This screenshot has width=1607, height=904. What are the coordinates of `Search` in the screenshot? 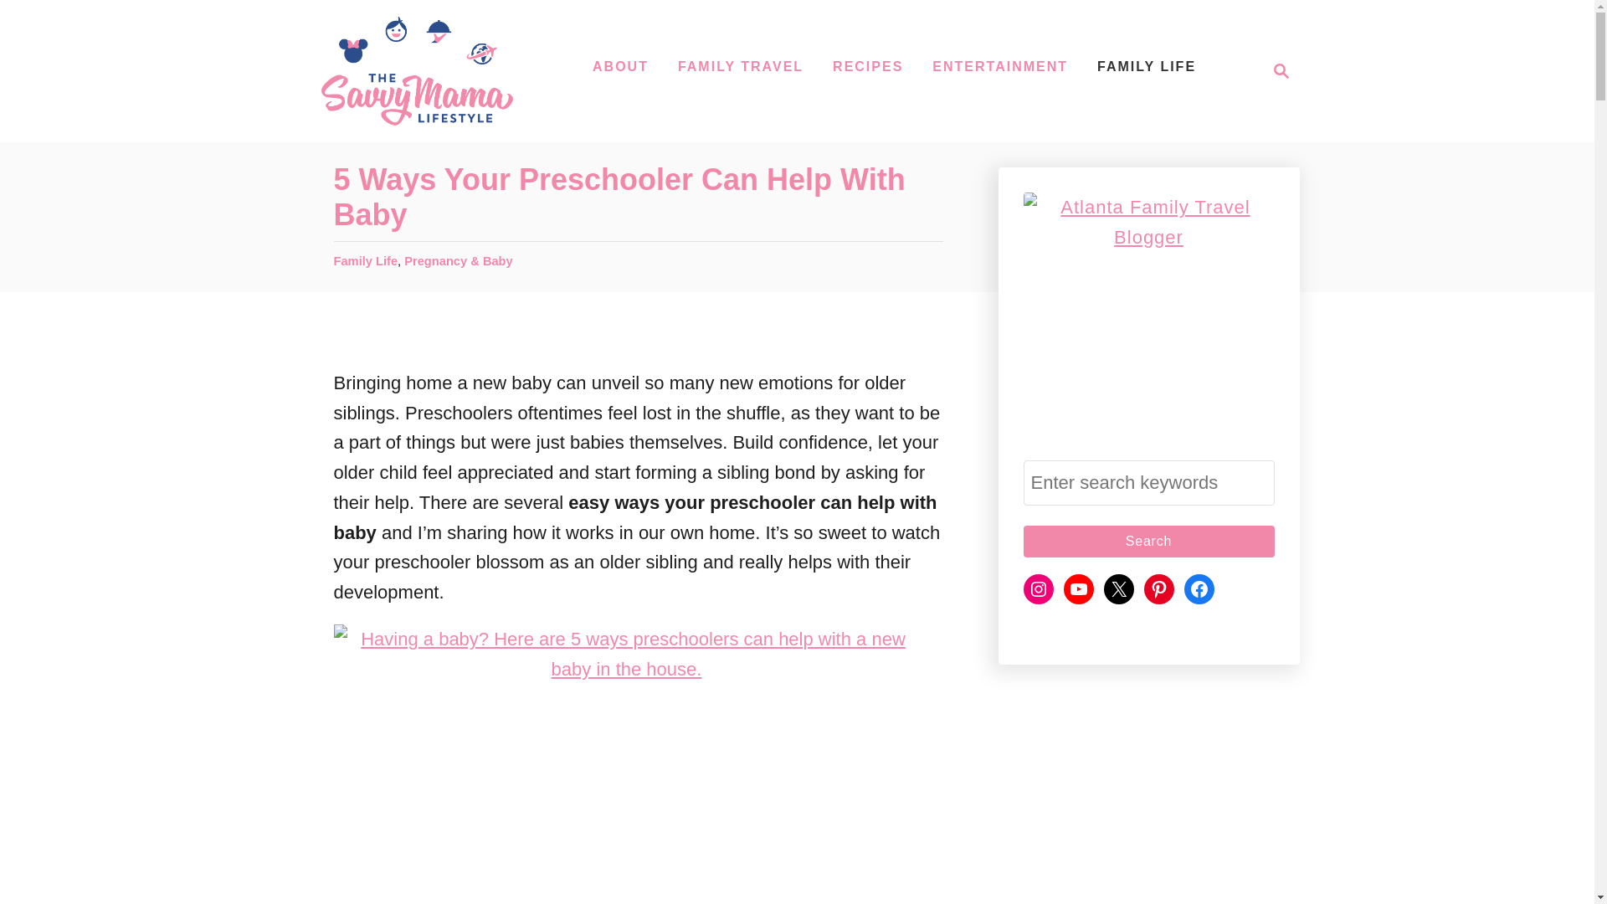 It's located at (740, 67).